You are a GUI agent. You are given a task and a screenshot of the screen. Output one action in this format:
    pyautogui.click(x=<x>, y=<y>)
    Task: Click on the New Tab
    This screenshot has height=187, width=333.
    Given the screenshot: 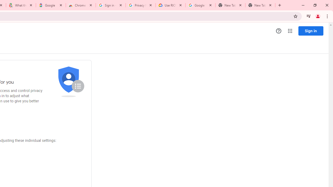 What is the action you would take?
    pyautogui.click(x=260, y=5)
    